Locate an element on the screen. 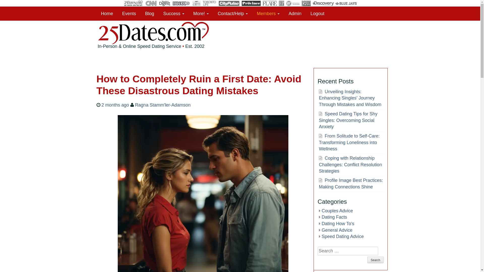  Home is located at coordinates (107, 14).